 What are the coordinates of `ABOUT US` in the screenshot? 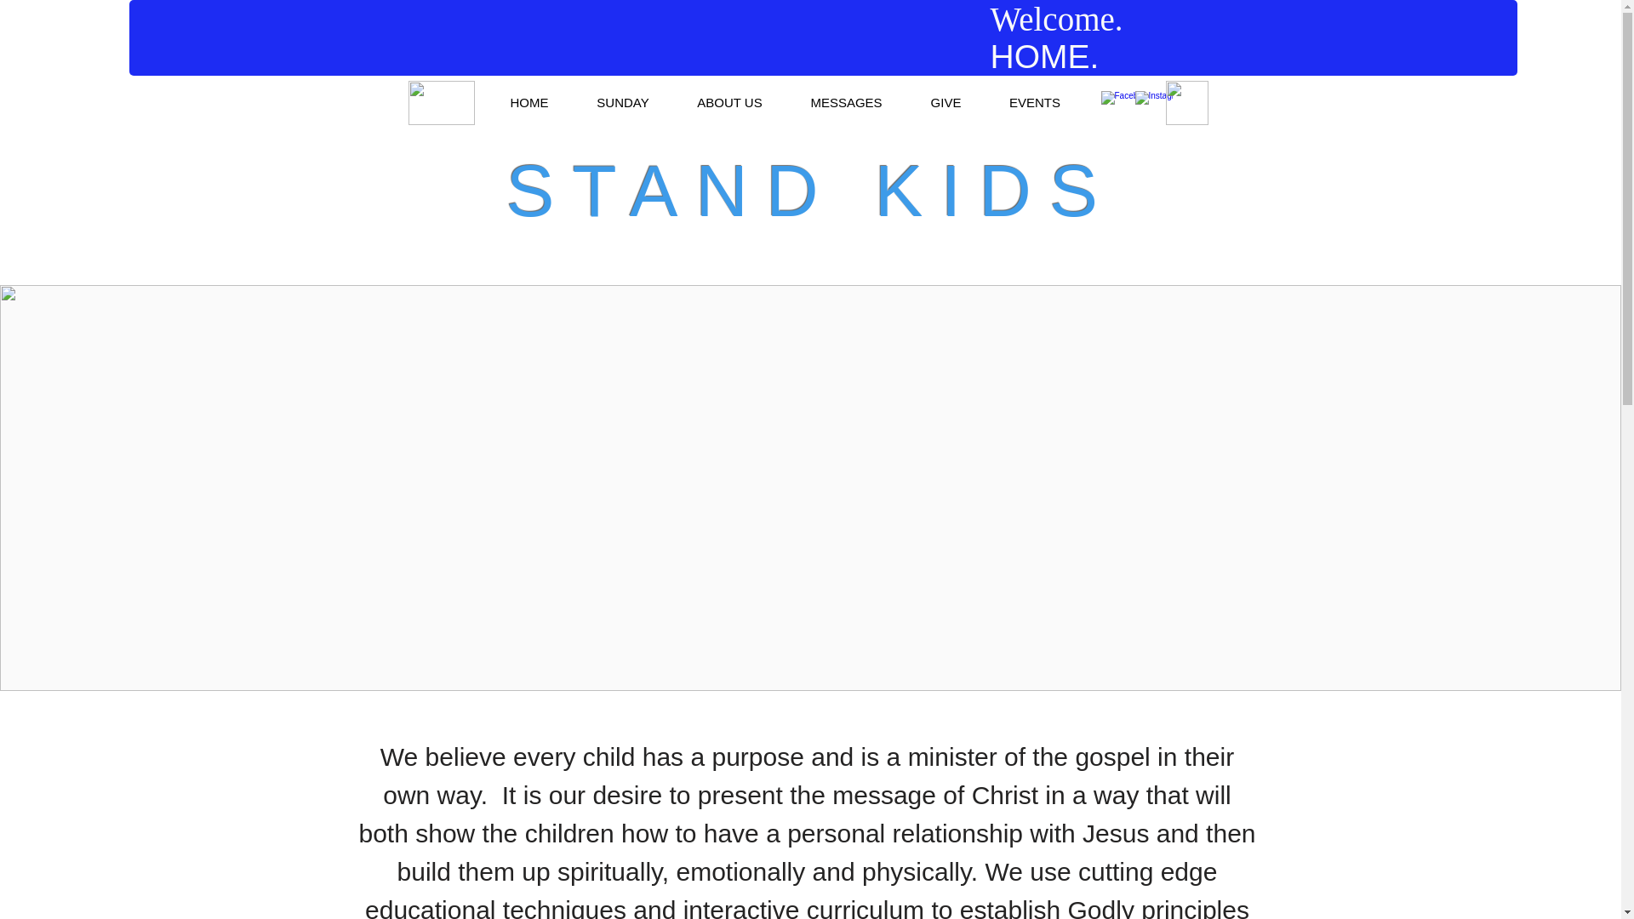 It's located at (729, 102).